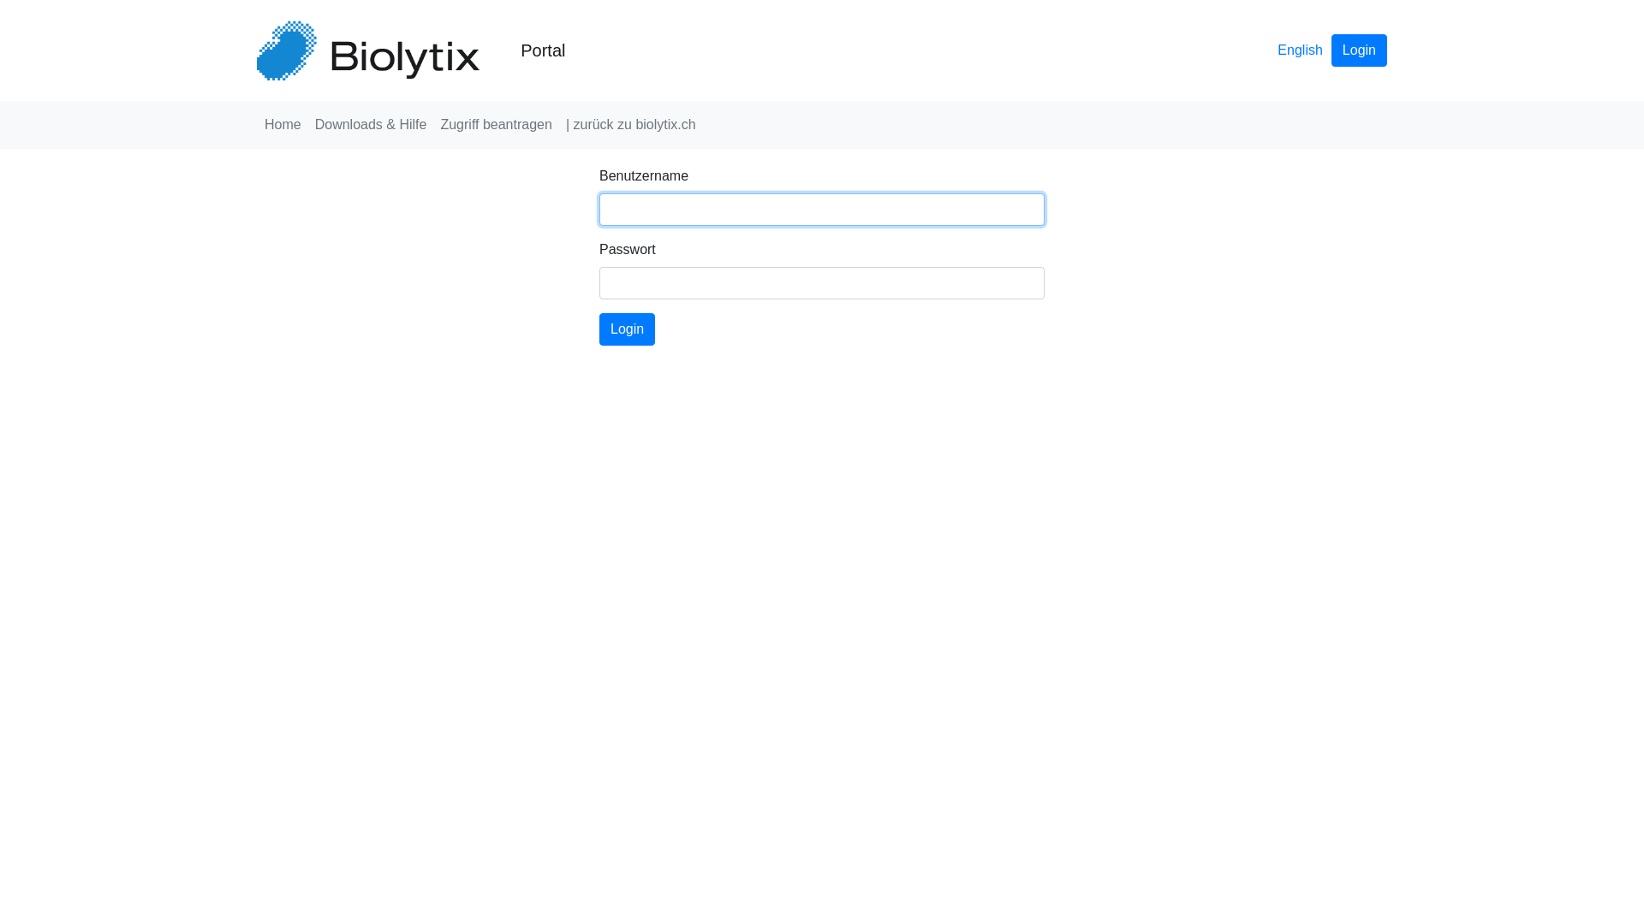 This screenshot has height=924, width=1644. What do you see at coordinates (1360, 50) in the screenshot?
I see `Login` at bounding box center [1360, 50].